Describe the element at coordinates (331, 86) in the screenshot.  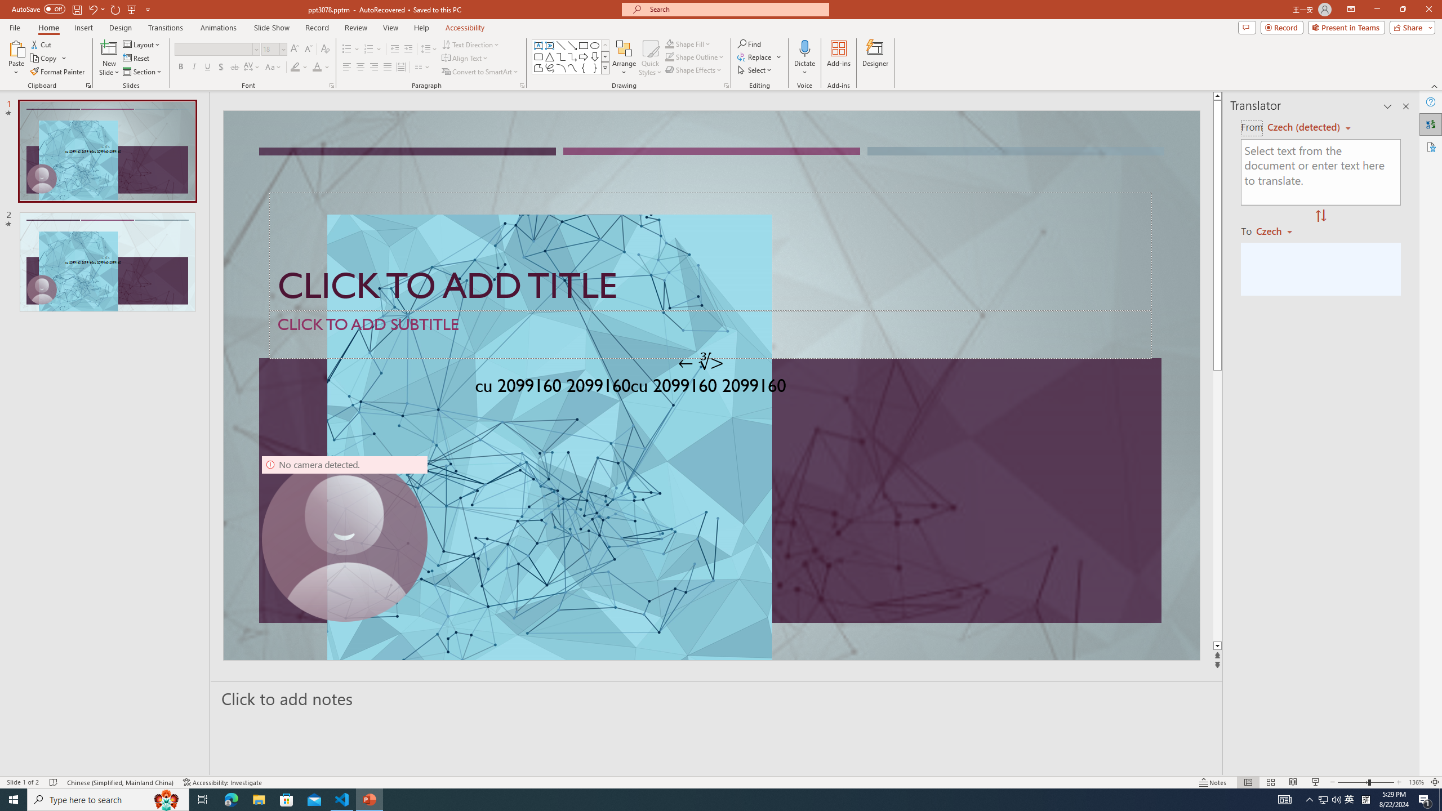
I see `Font...` at that location.